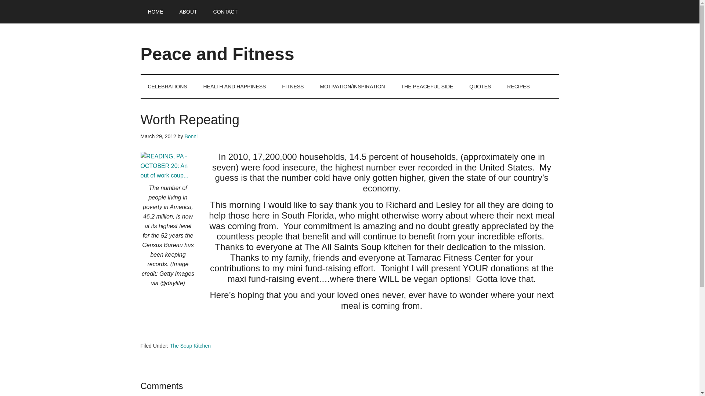 Image resolution: width=705 pixels, height=396 pixels. Describe the element at coordinates (217, 54) in the screenshot. I see `Peace and Fitness` at that location.